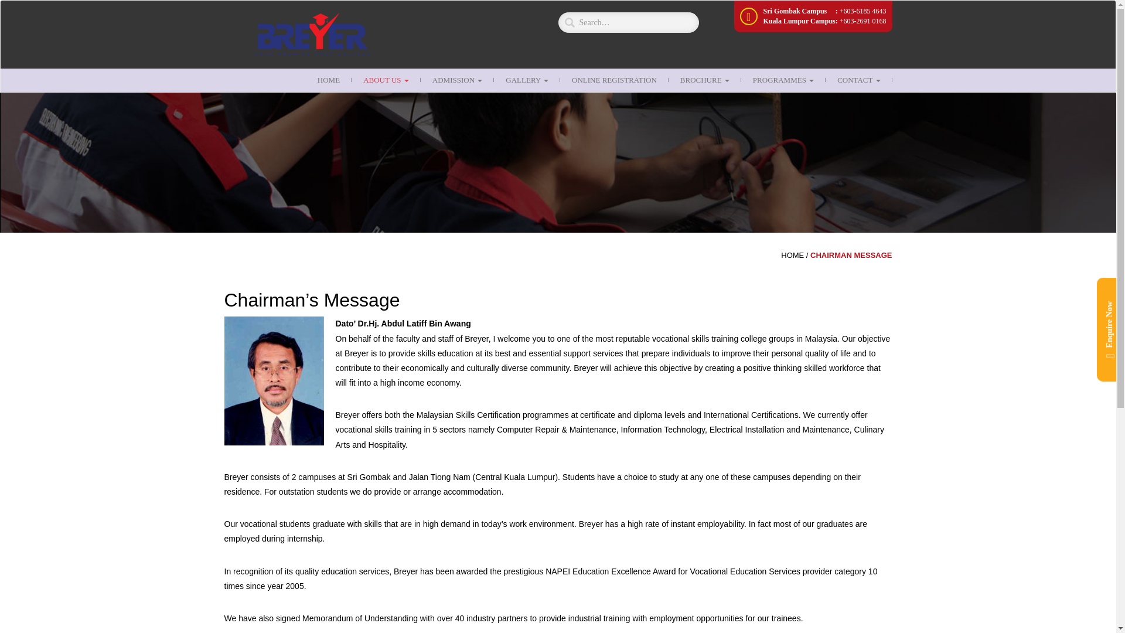 Image resolution: width=1125 pixels, height=633 pixels. I want to click on Gallery, so click(527, 80).